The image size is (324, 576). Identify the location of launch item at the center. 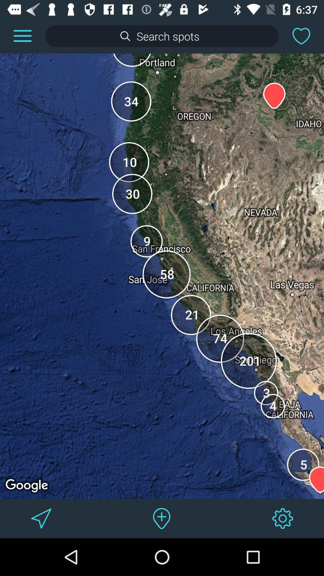
(162, 278).